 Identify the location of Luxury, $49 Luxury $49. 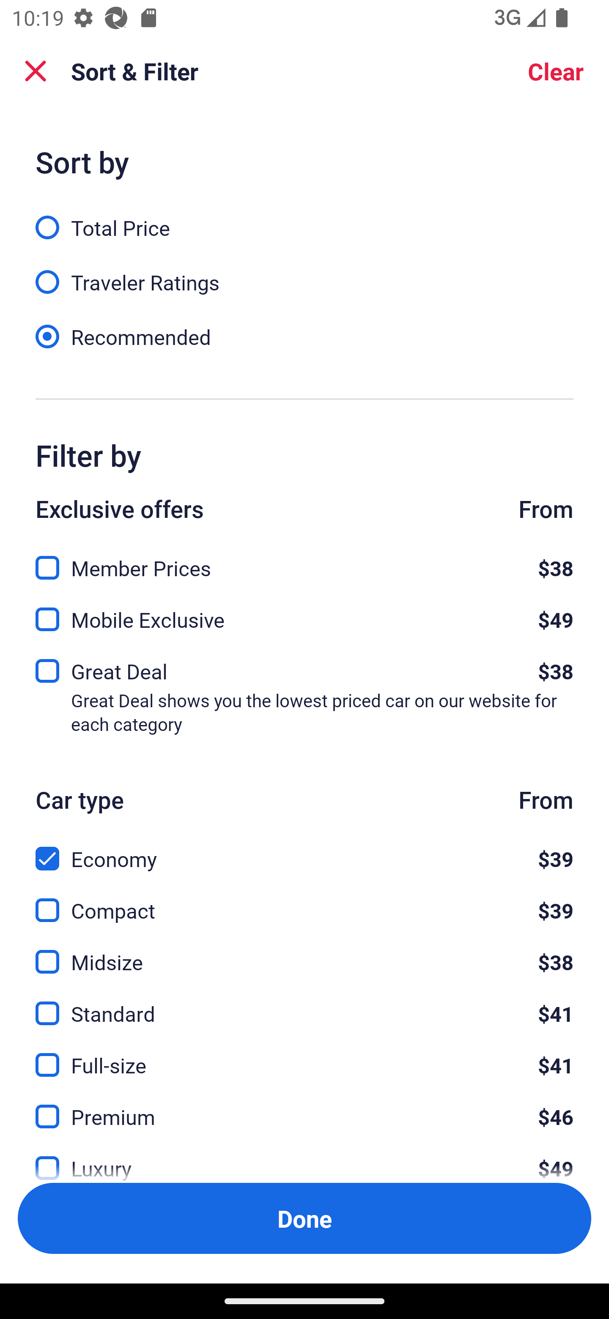
(304, 1158).